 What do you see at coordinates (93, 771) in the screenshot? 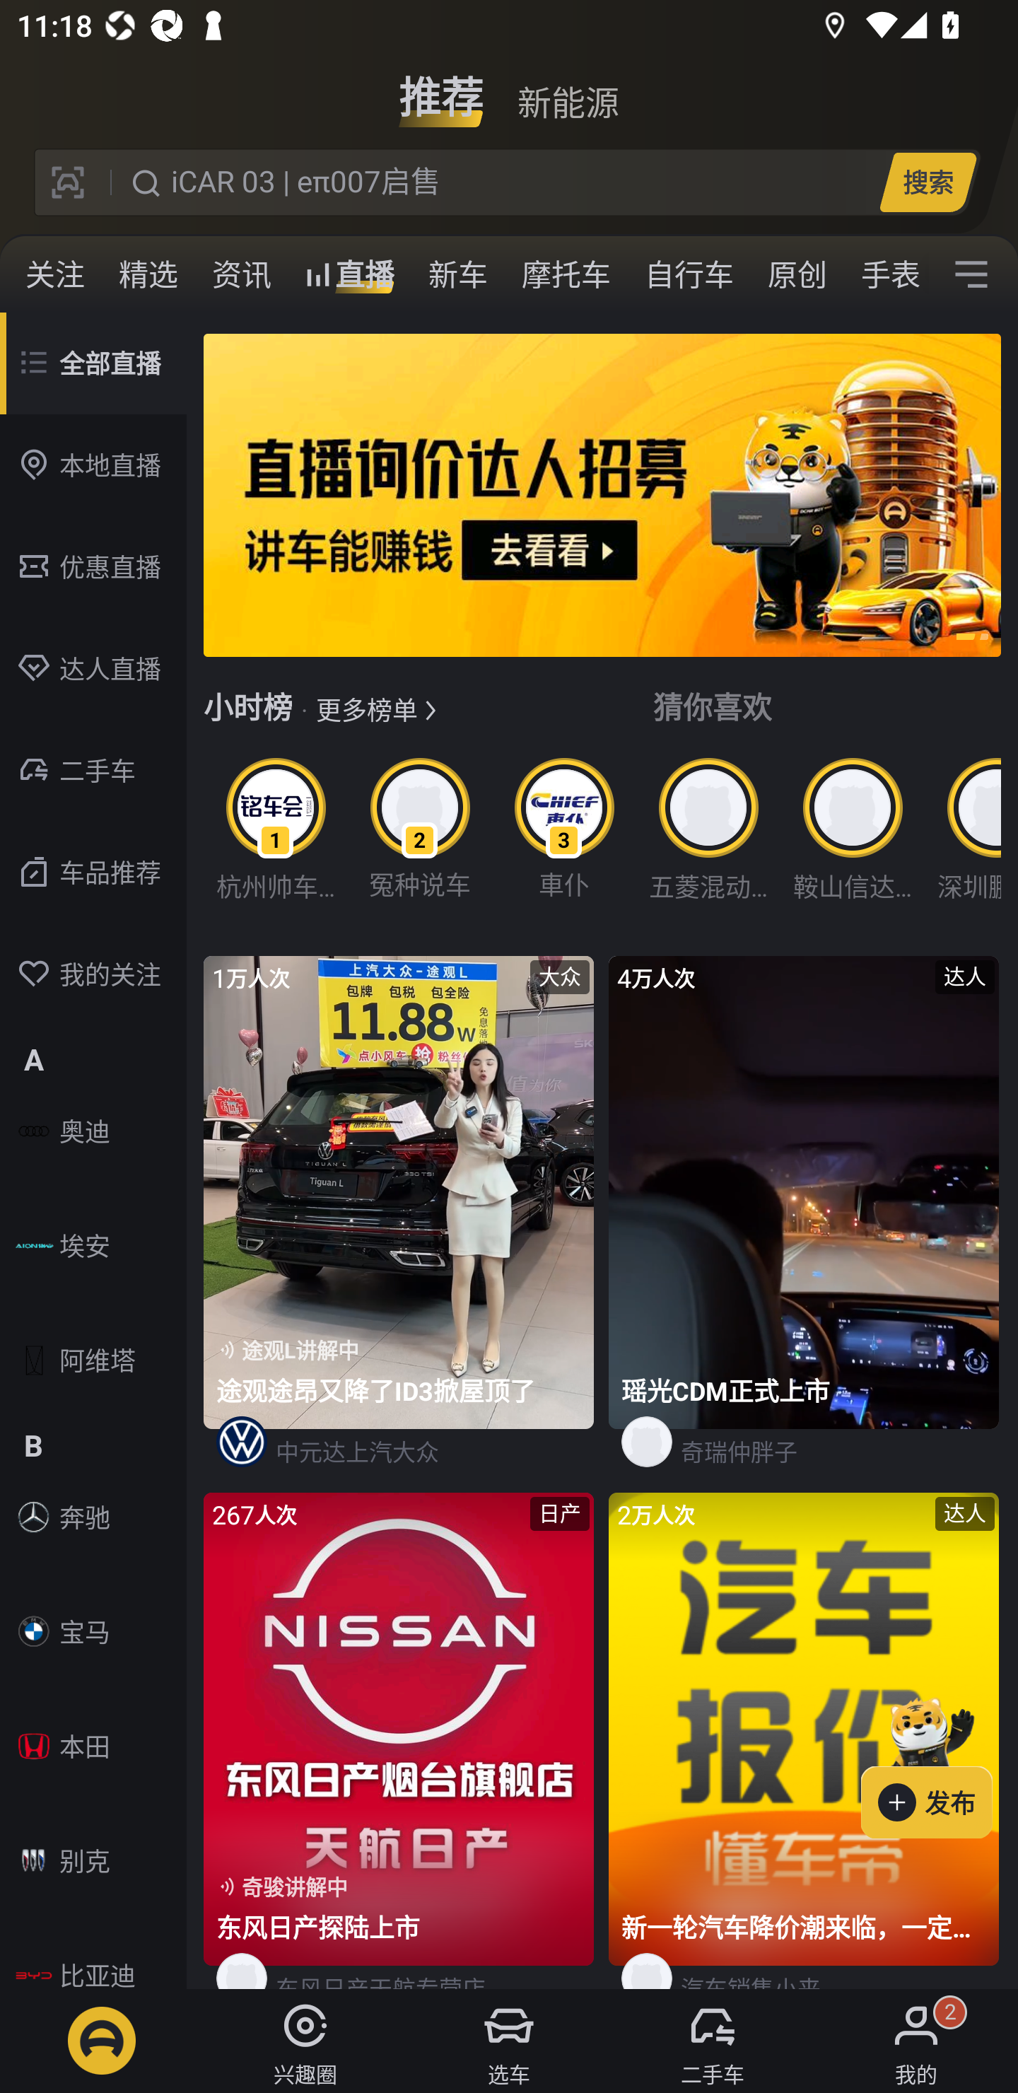
I see `二手车` at bounding box center [93, 771].